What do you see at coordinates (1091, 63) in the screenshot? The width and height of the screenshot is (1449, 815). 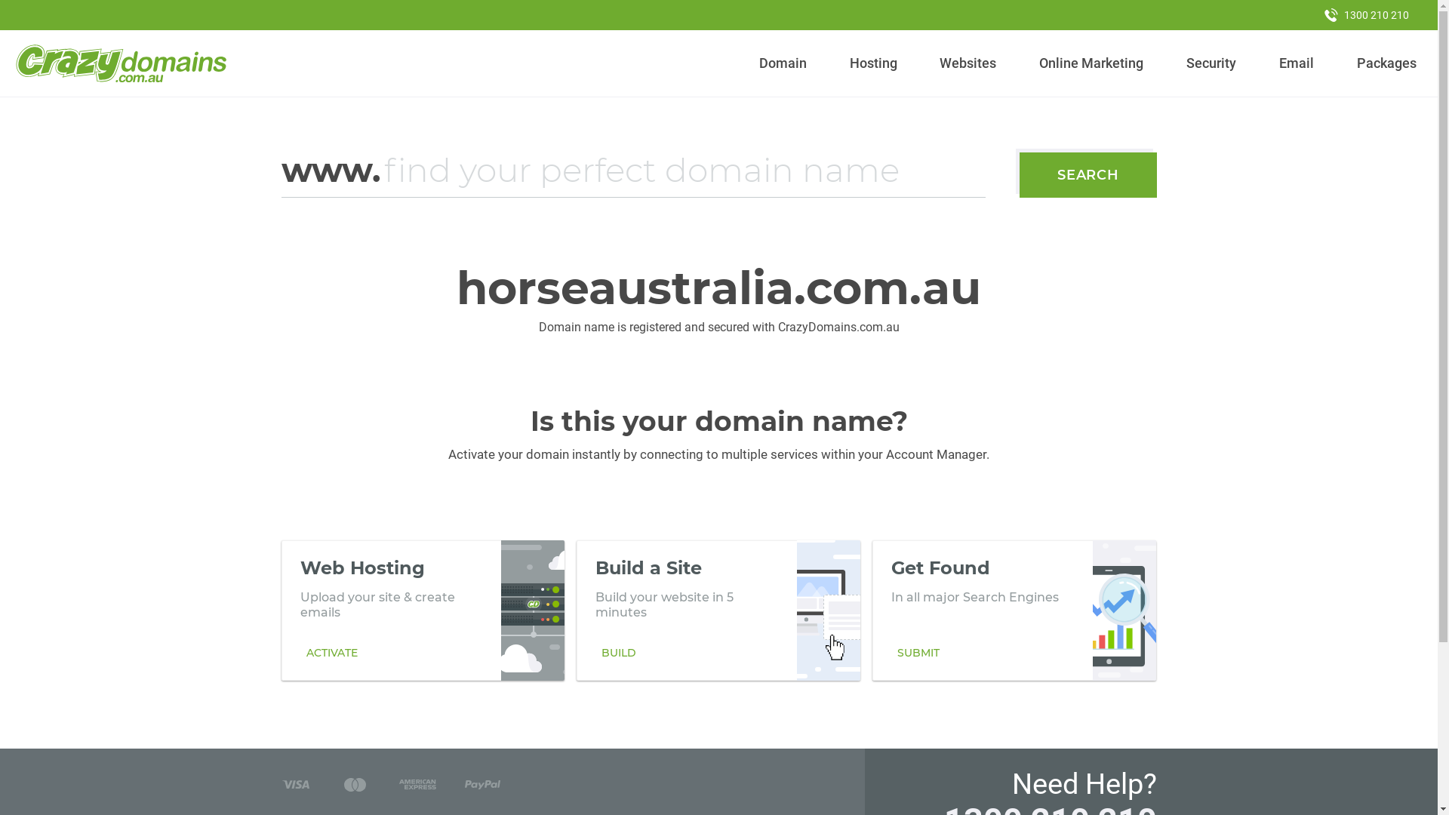 I see `Online Marketing` at bounding box center [1091, 63].